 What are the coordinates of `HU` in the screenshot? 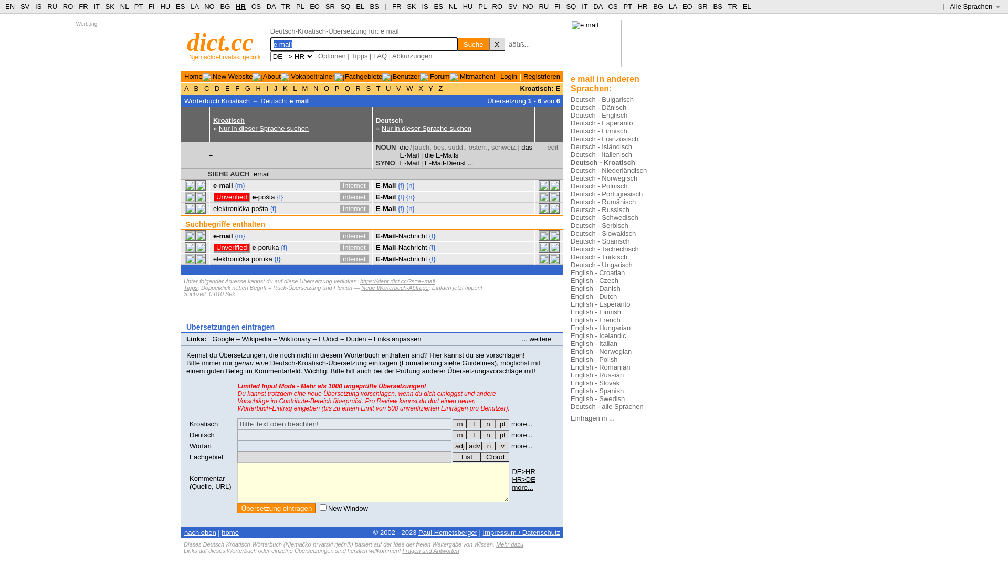 It's located at (165, 6).